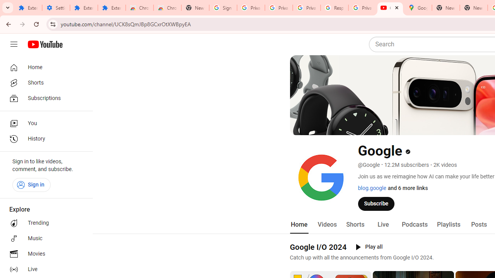 The image size is (495, 278). What do you see at coordinates (139, 8) in the screenshot?
I see `Chrome Web Store` at bounding box center [139, 8].